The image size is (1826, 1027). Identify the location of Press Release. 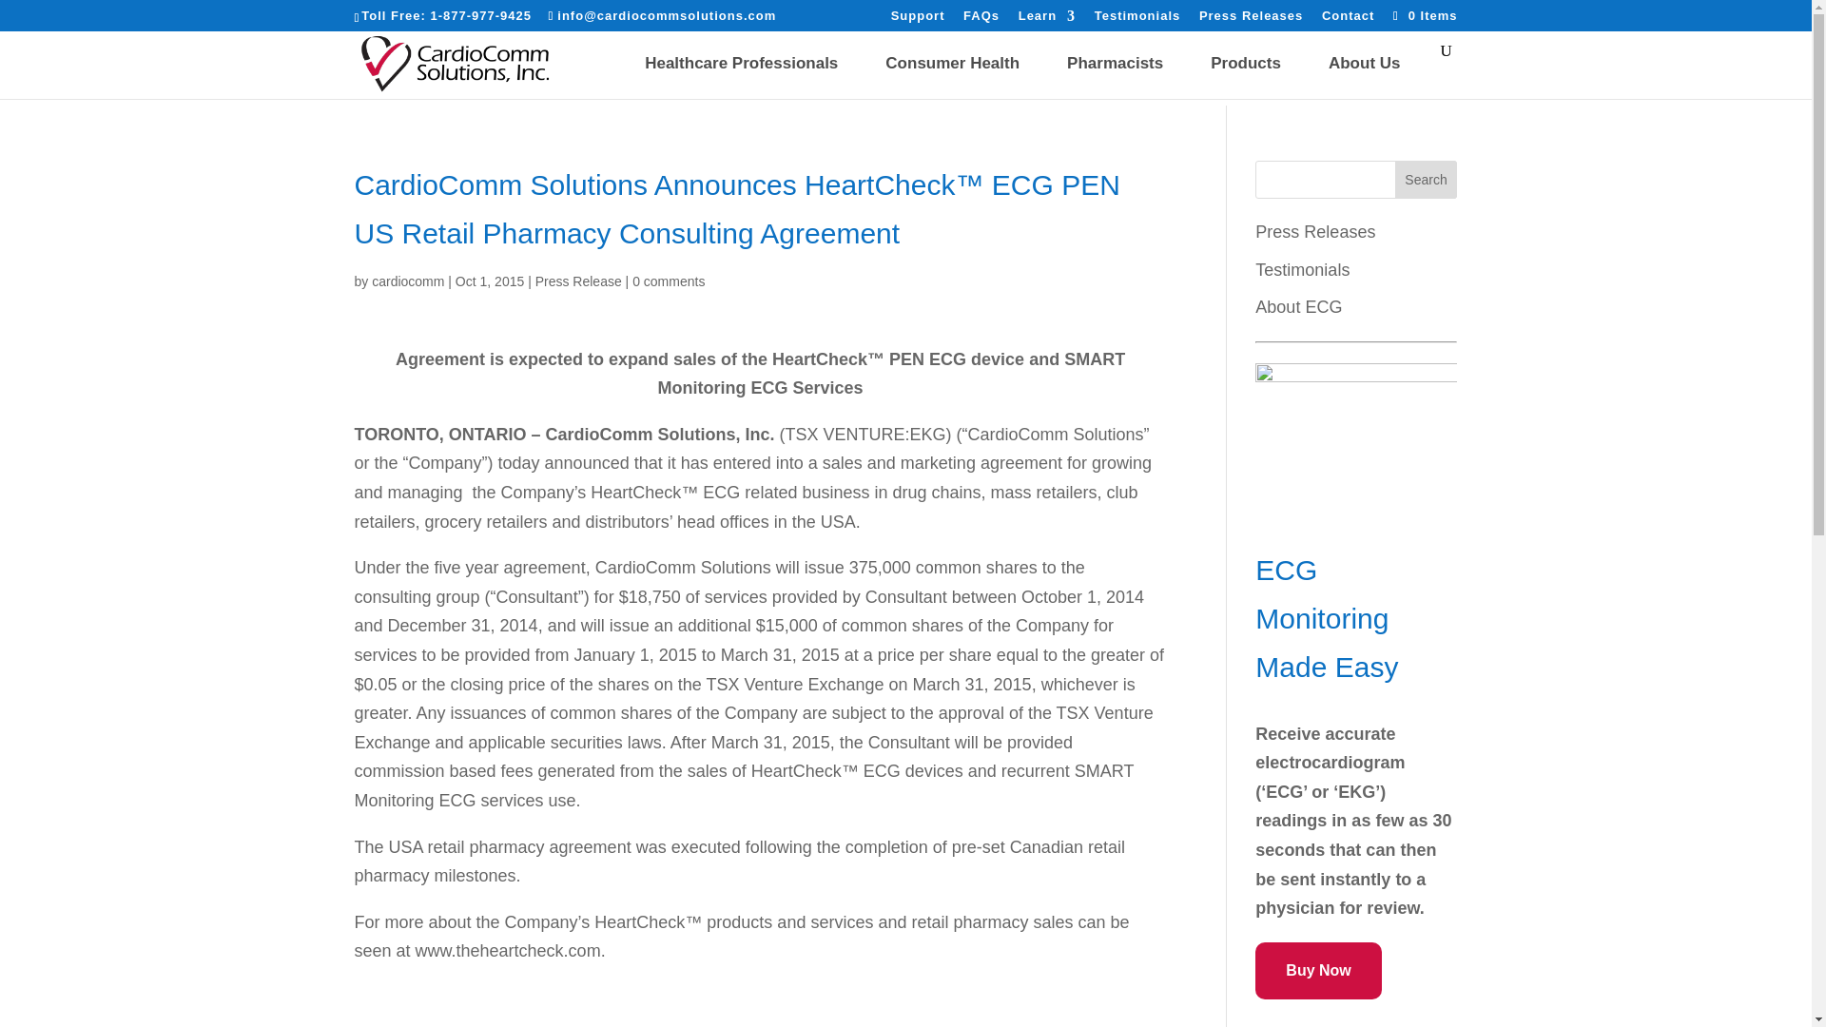
(578, 281).